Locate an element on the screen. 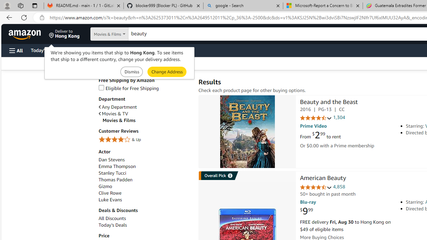 This screenshot has width=427, height=240. Thomas Padden is located at coordinates (145, 180).